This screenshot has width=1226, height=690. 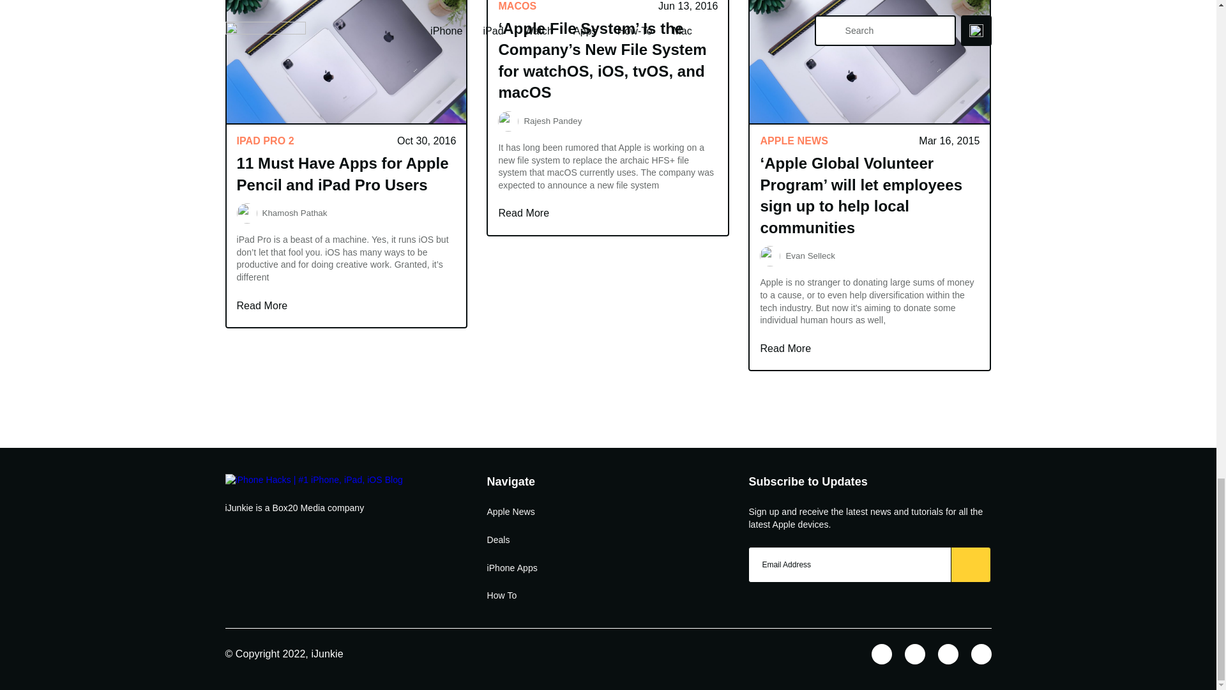 What do you see at coordinates (511, 569) in the screenshot?
I see `iPhone Apps` at bounding box center [511, 569].